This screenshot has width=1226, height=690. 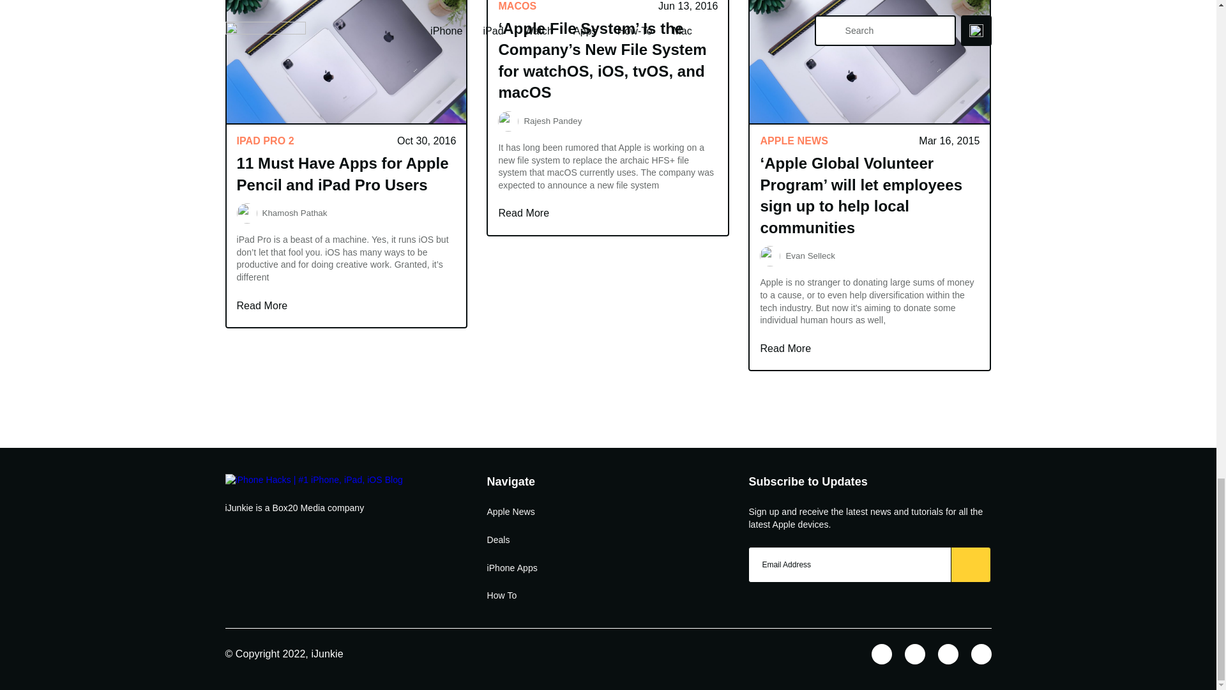 What do you see at coordinates (511, 569) in the screenshot?
I see `iPhone Apps` at bounding box center [511, 569].